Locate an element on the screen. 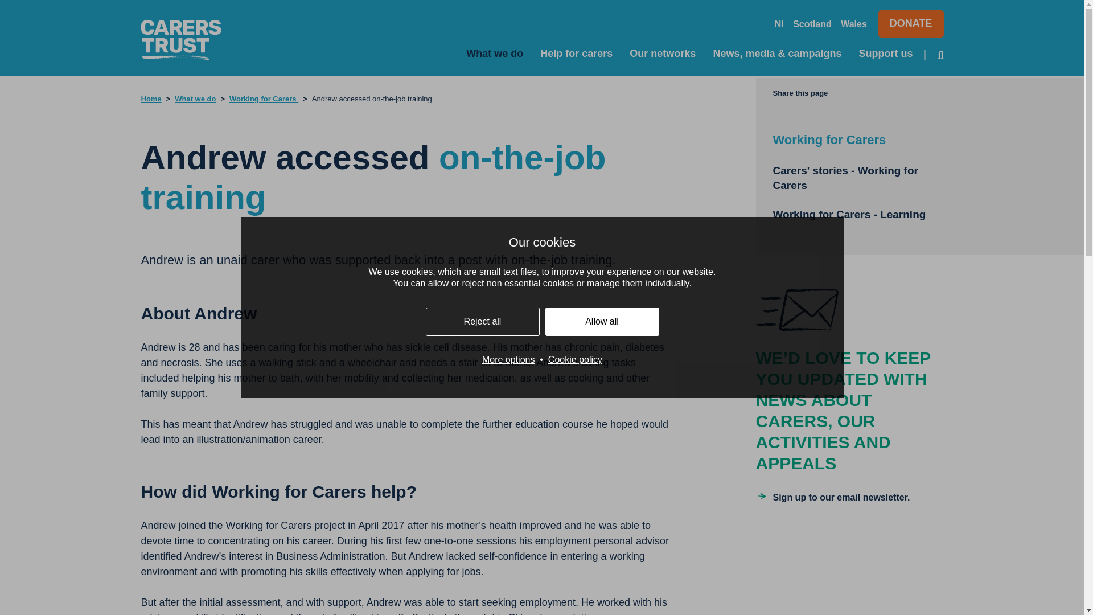 This screenshot has width=1093, height=615. What we do is located at coordinates (495, 54).